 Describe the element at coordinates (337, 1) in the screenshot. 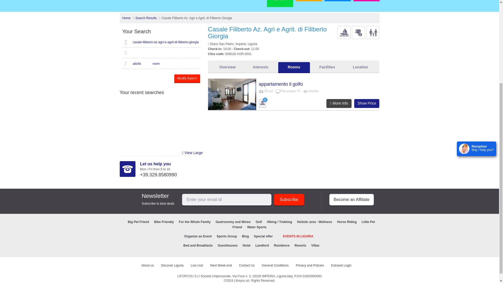

I see `Upload your photo` at that location.